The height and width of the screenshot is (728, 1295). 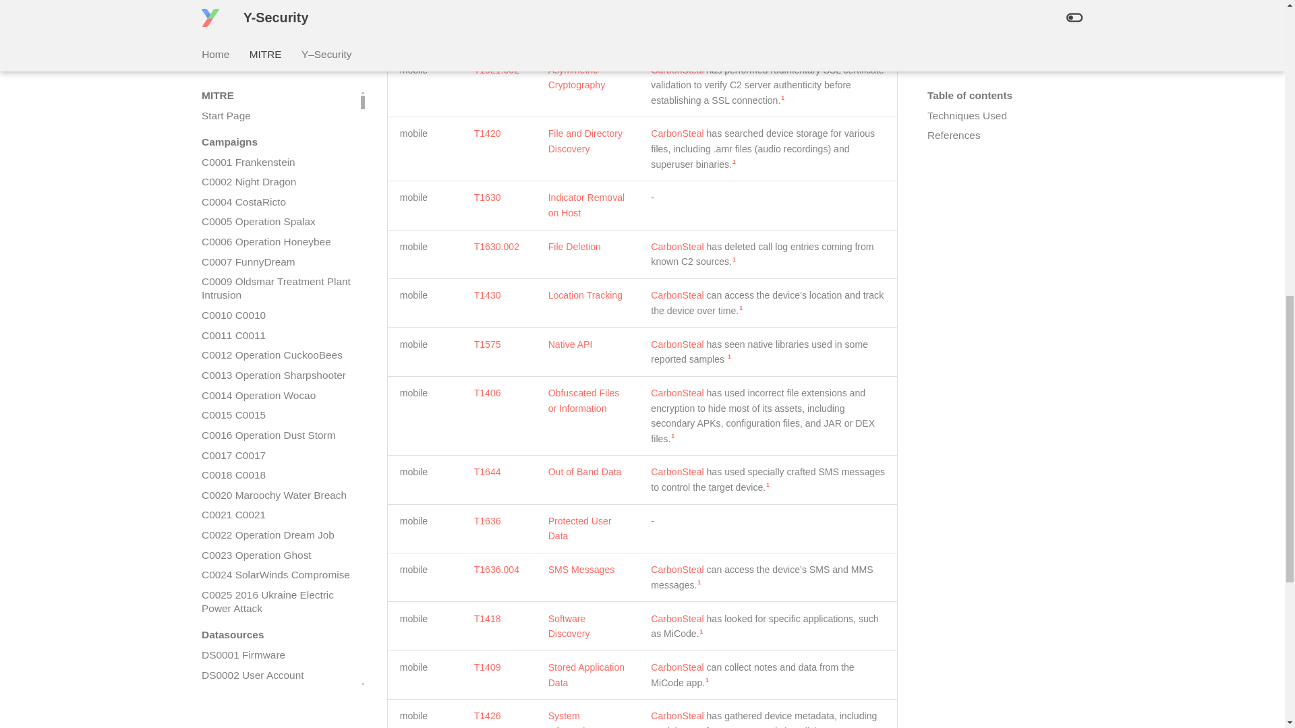 I want to click on DS0006 Web Credential, so click(x=277, y=49).